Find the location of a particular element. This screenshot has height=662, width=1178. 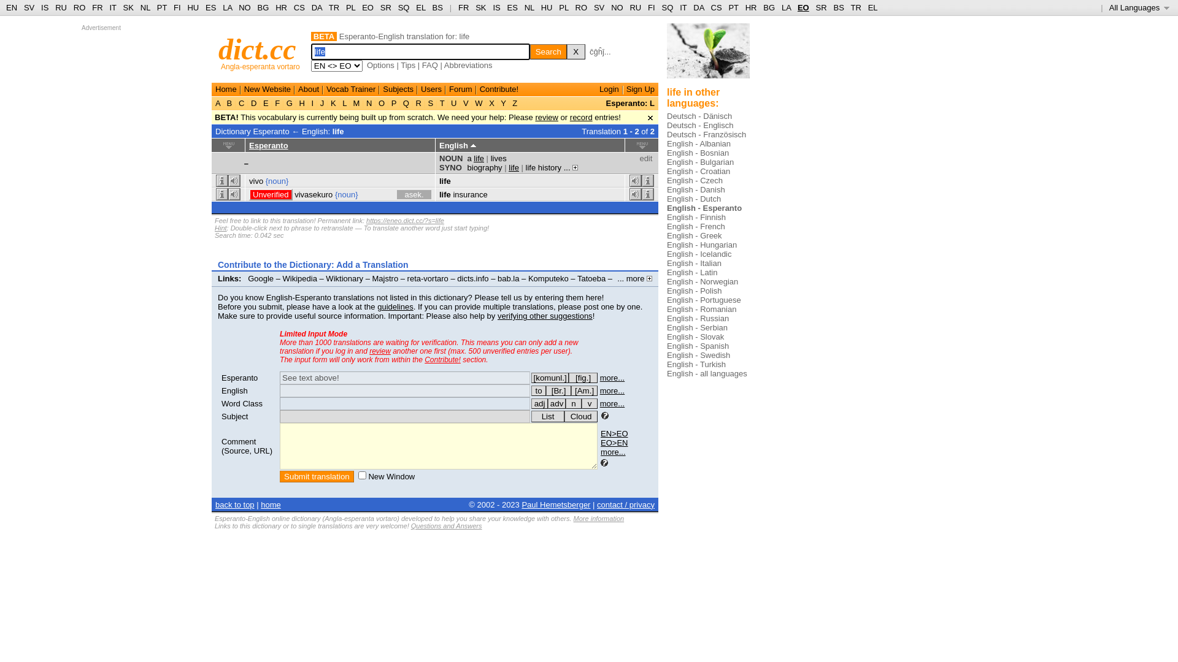

Users is located at coordinates (431, 89).